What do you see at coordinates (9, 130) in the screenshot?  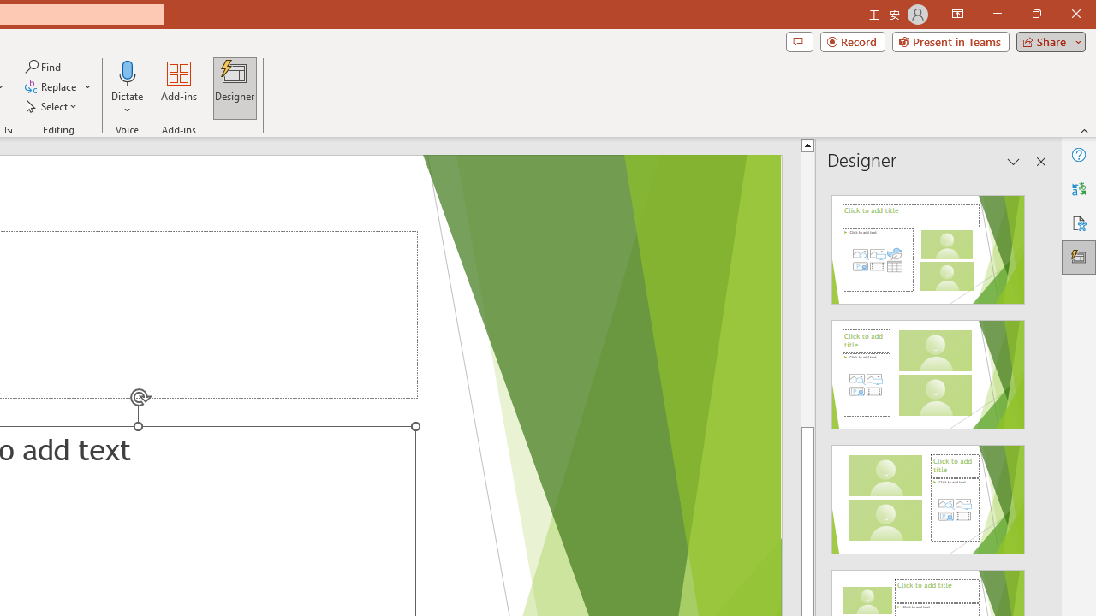 I see `Format Object...` at bounding box center [9, 130].